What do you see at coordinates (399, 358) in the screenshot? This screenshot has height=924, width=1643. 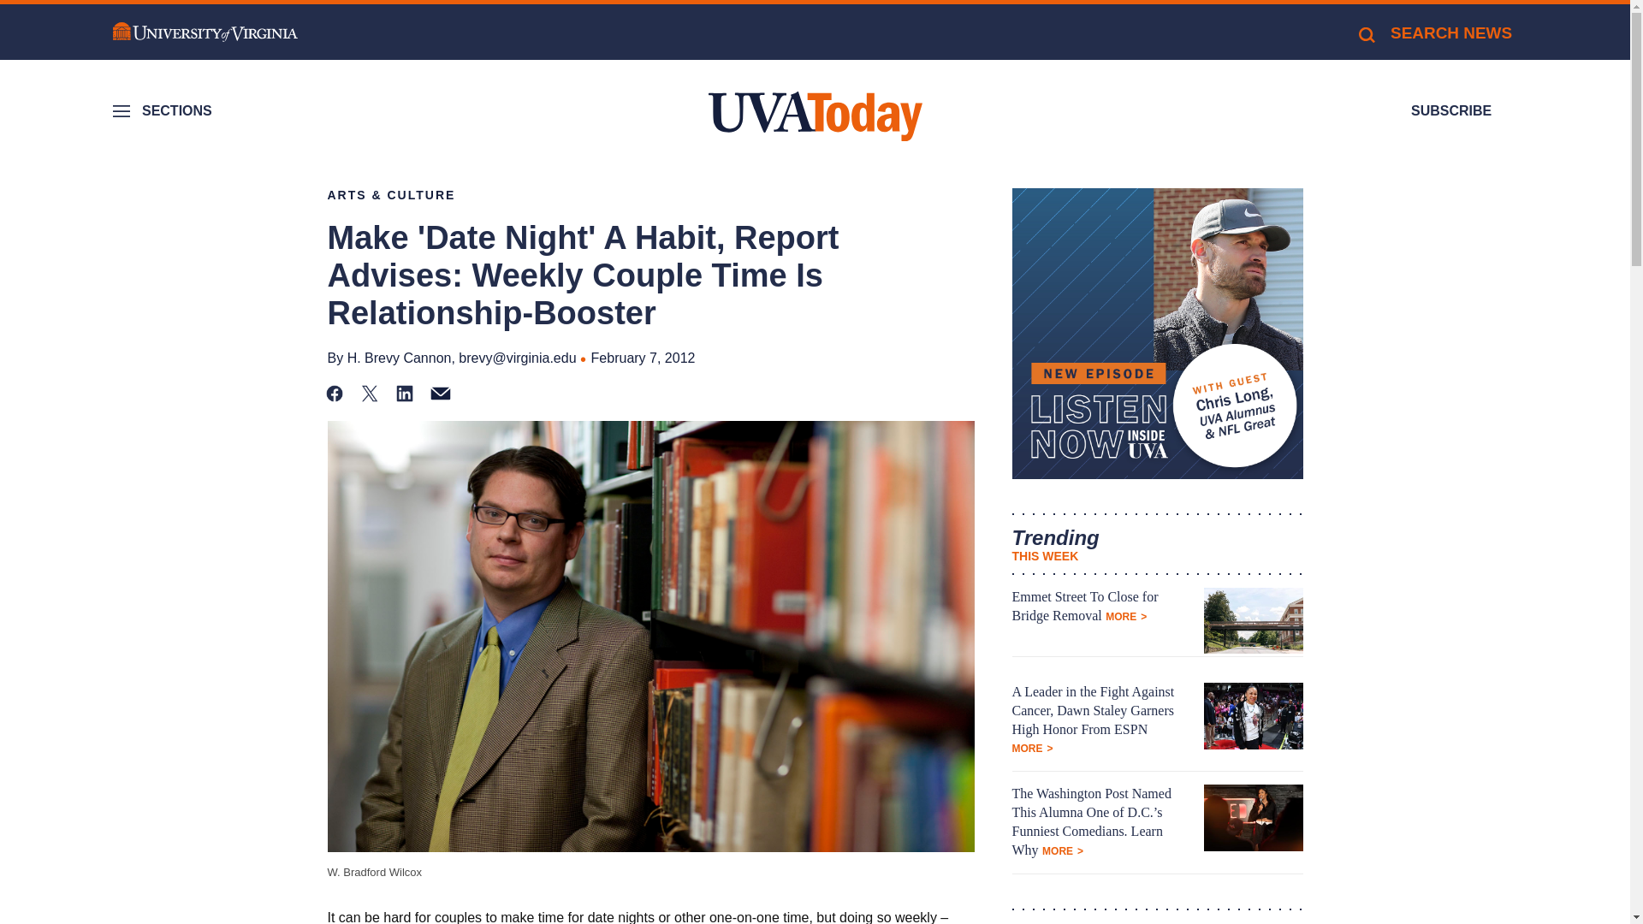 I see `H. Brevy Cannon` at bounding box center [399, 358].